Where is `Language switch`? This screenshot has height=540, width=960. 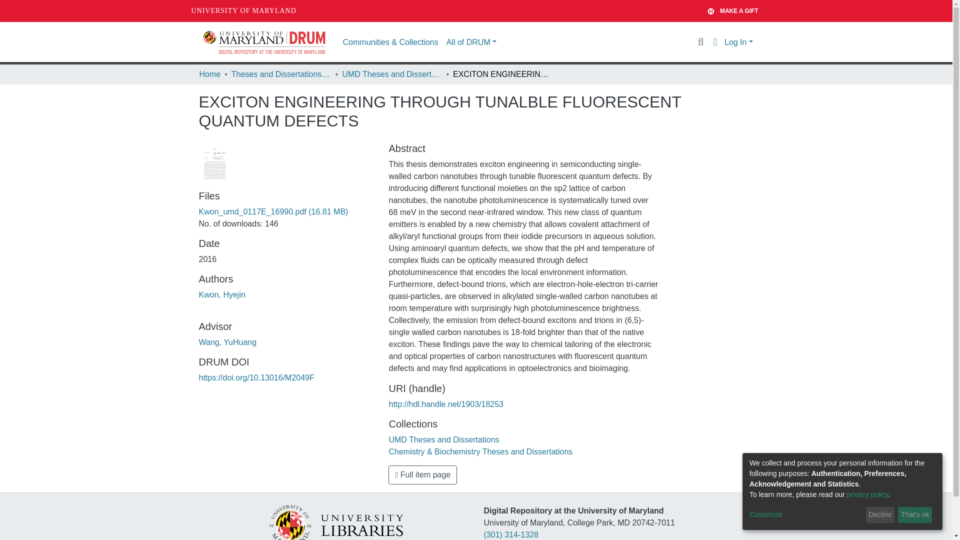 Language switch is located at coordinates (715, 42).